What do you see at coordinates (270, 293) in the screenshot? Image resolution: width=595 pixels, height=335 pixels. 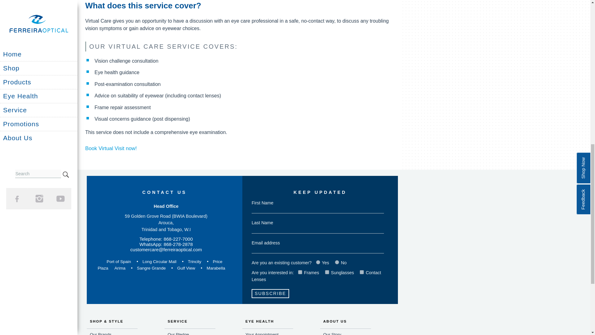 I see `Subscribe` at bounding box center [270, 293].